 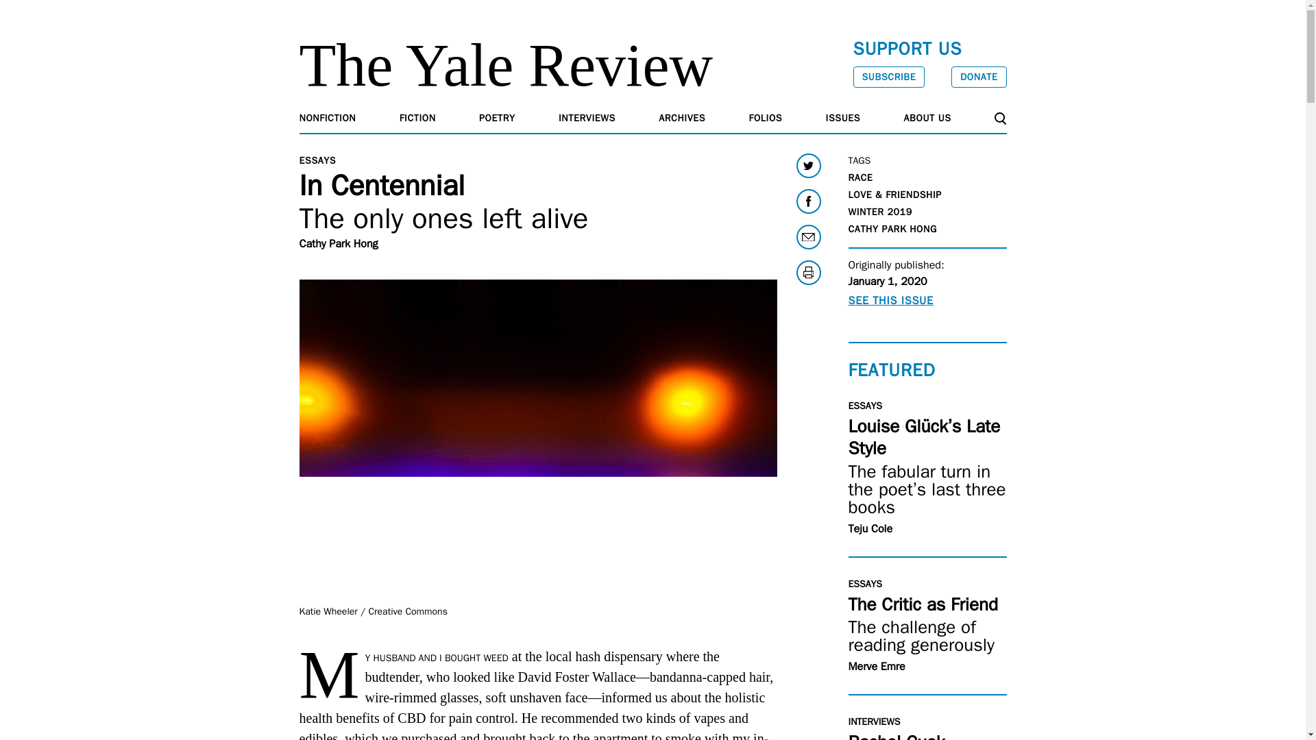 What do you see at coordinates (928, 118) in the screenshot?
I see `ABOUT US` at bounding box center [928, 118].